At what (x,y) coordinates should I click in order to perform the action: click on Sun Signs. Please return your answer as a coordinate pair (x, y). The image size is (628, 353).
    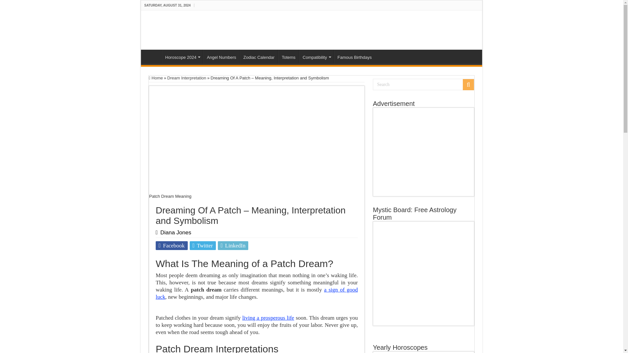
    Looking at the image, I should click on (175, 29).